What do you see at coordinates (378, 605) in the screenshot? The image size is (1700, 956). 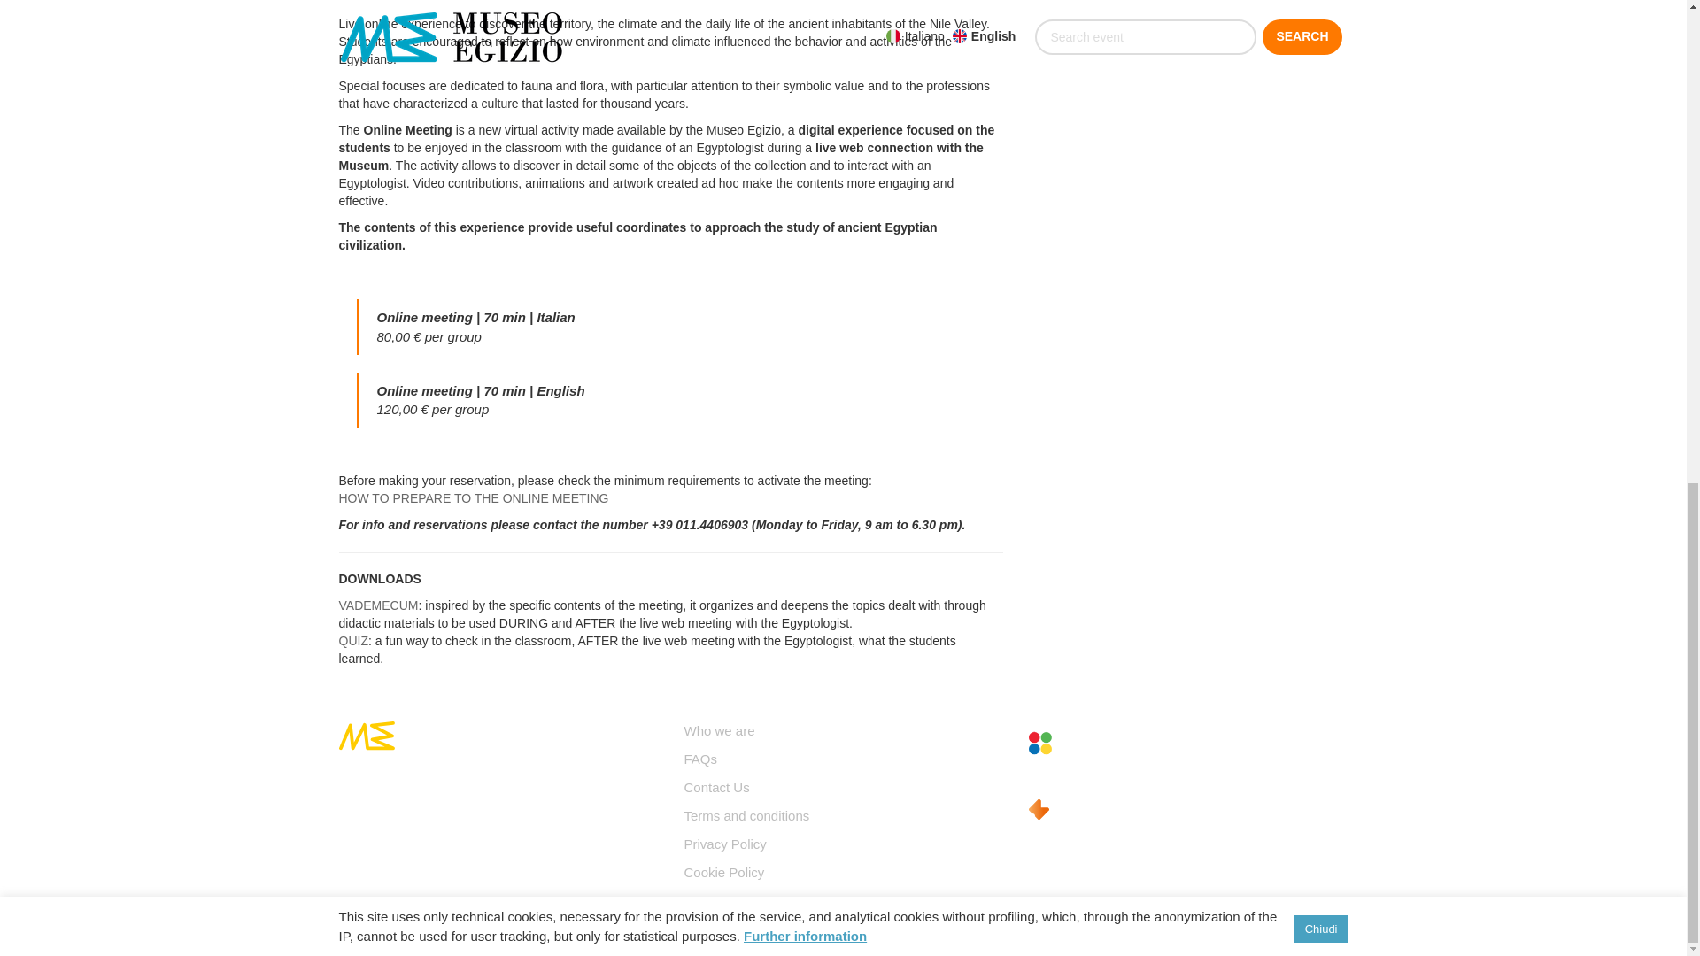 I see `VADEMECUM` at bounding box center [378, 605].